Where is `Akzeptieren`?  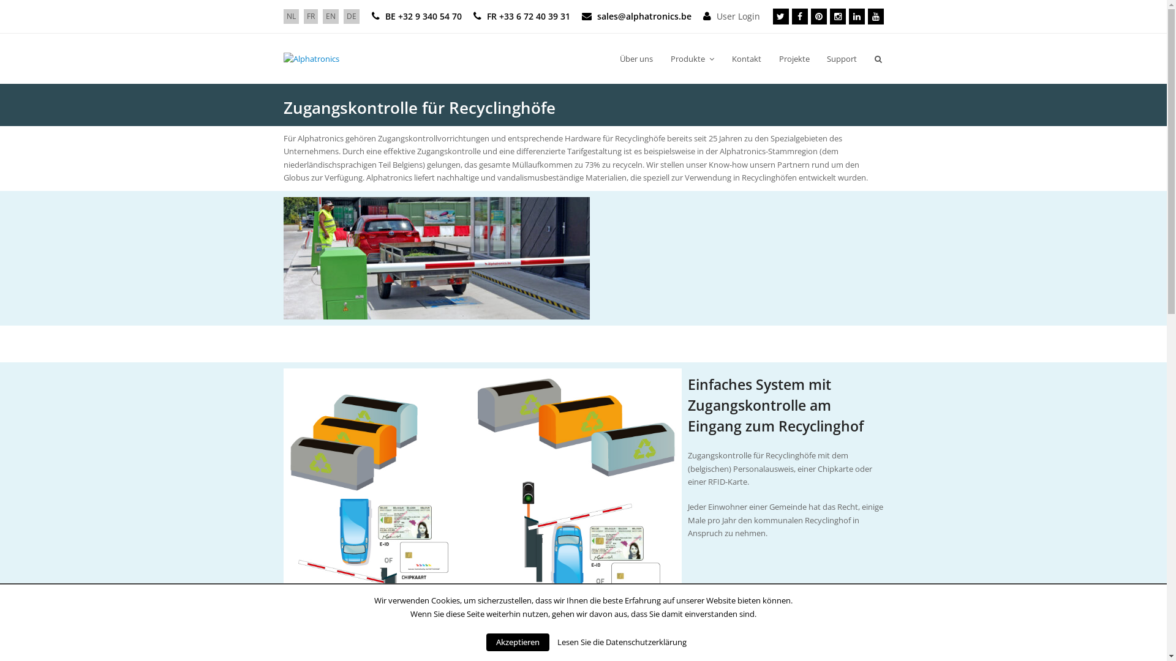
Akzeptieren is located at coordinates (518, 643).